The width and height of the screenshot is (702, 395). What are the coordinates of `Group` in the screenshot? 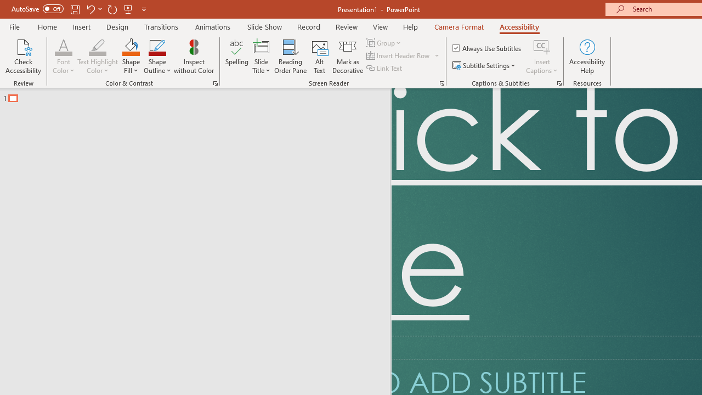 It's located at (385, 43).